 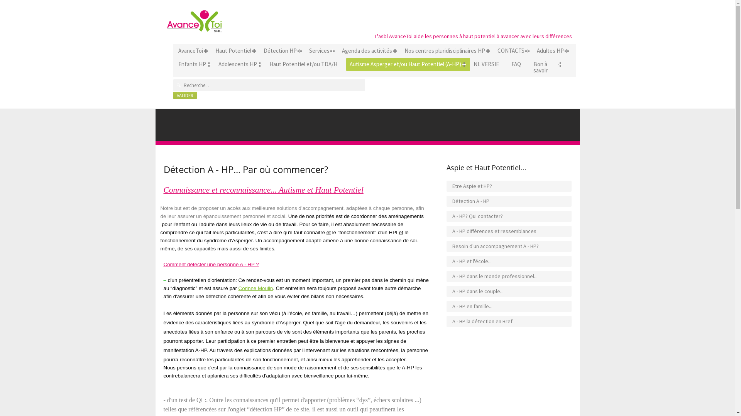 What do you see at coordinates (509, 216) in the screenshot?
I see `A - HP? Qui contacter?` at bounding box center [509, 216].